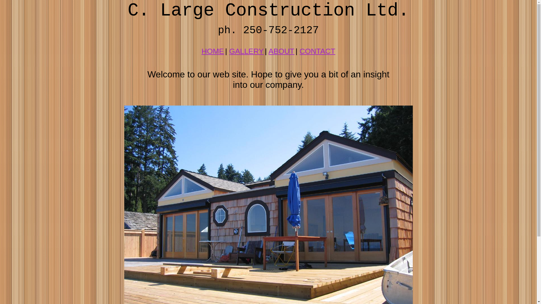  I want to click on HOME, so click(213, 51).